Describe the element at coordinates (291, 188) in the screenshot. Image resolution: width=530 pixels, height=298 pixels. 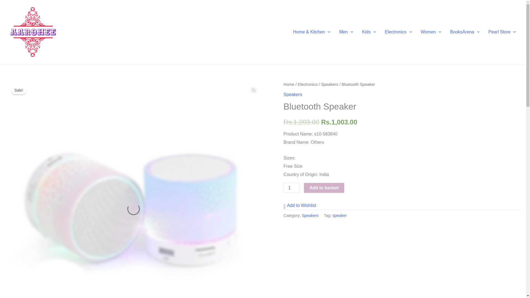
I see `1` at that location.